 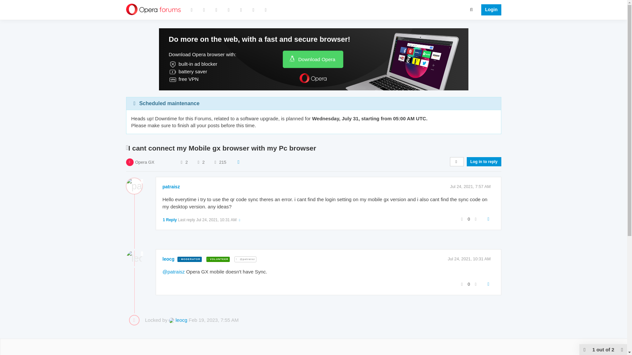 I want to click on Download Opera, so click(x=313, y=59).